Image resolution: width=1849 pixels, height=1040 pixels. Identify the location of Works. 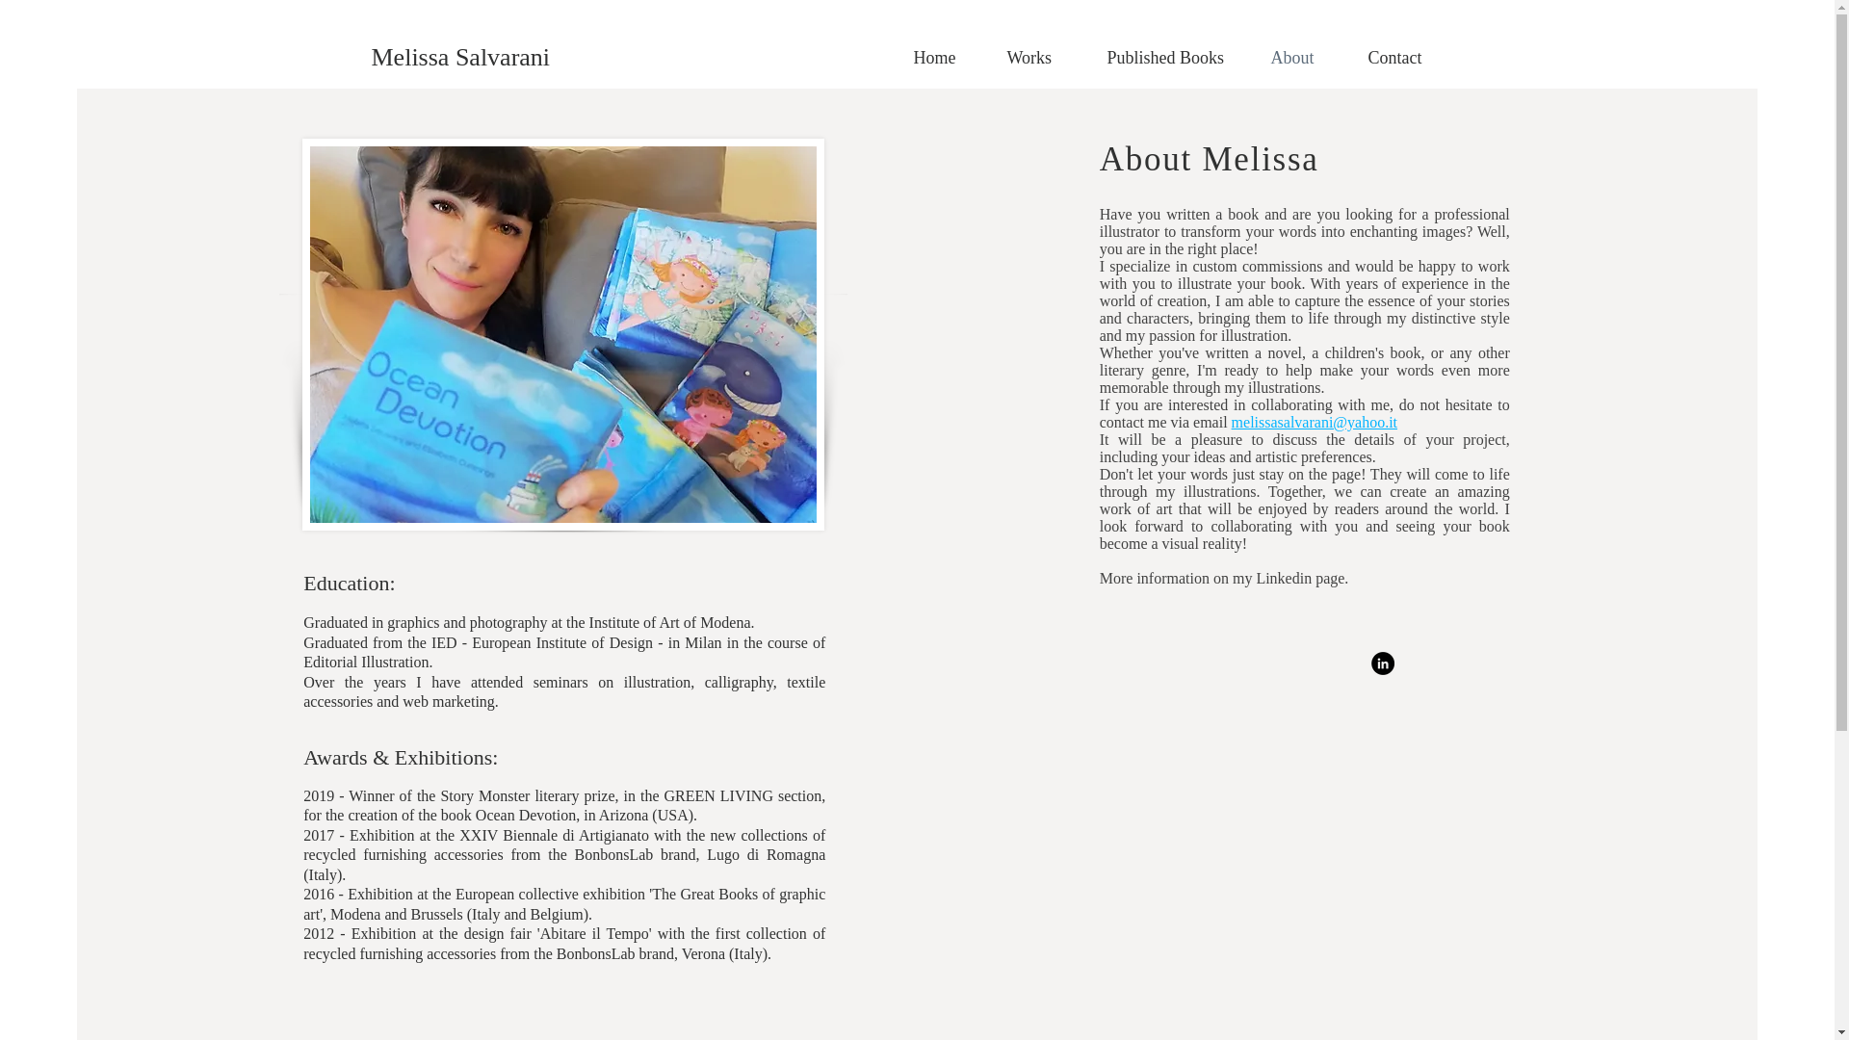
(1042, 58).